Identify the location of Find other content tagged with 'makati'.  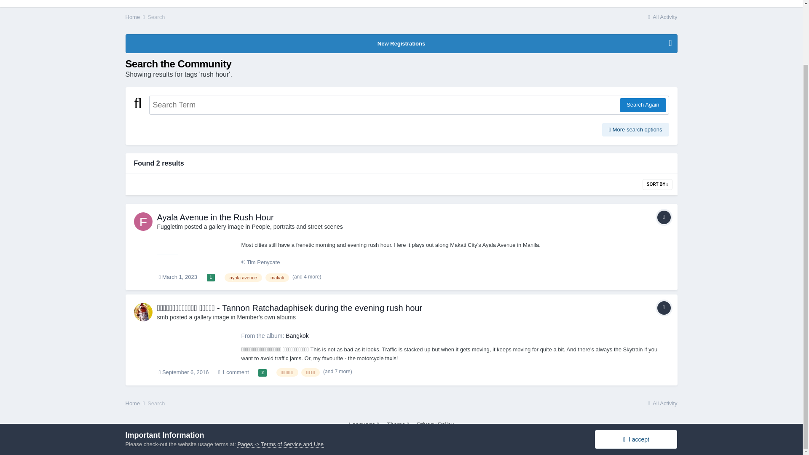
(277, 277).